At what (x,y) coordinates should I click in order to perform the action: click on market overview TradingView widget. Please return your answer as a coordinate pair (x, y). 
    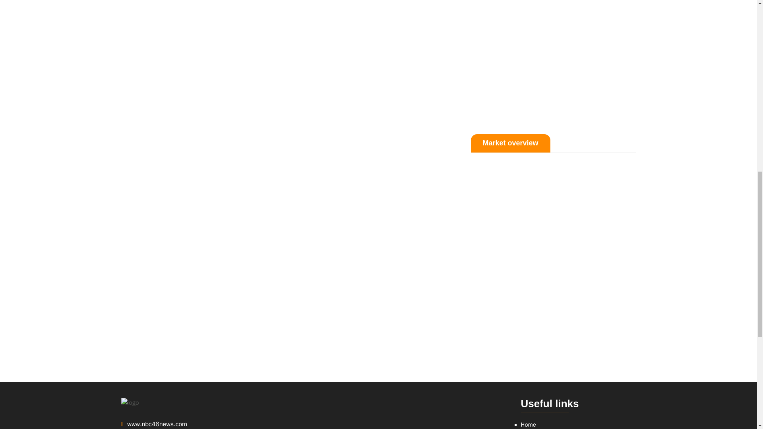
    Looking at the image, I should click on (553, 254).